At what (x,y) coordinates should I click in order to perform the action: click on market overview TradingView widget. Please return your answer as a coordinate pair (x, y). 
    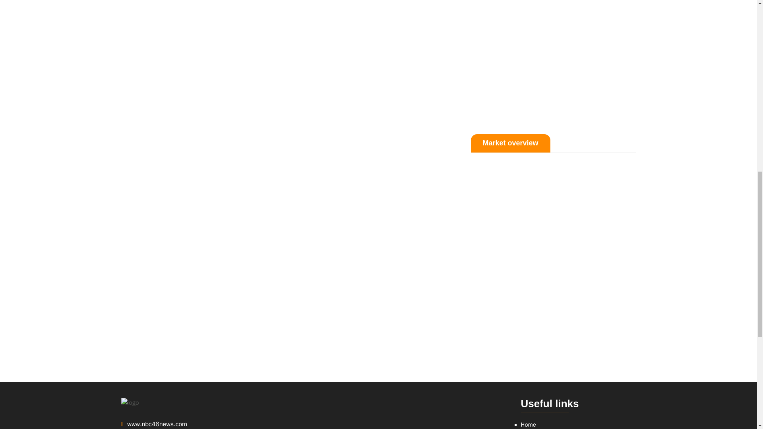
    Looking at the image, I should click on (553, 254).